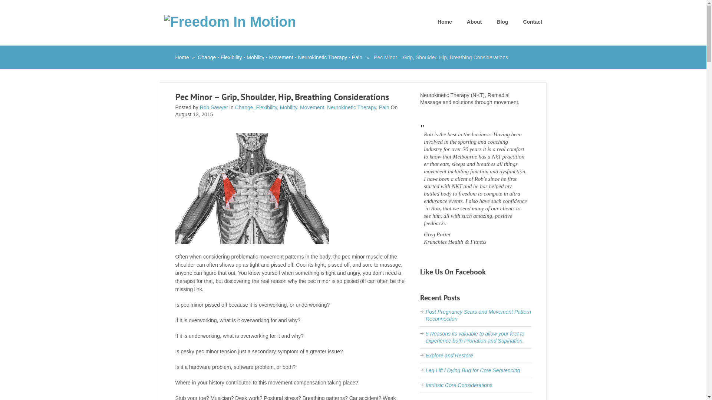  Describe the element at coordinates (357, 57) in the screenshot. I see `Pain` at that location.